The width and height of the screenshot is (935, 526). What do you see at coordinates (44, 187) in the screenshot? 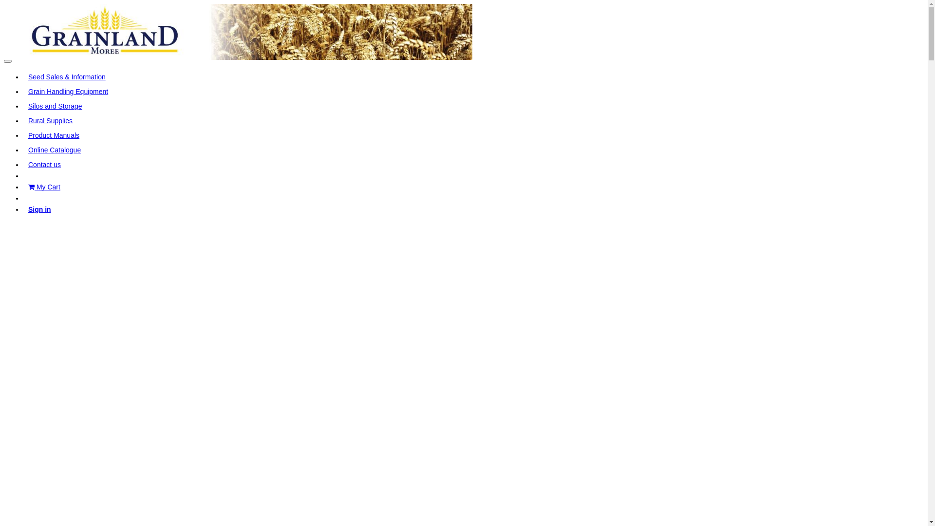
I see `My Cart` at bounding box center [44, 187].